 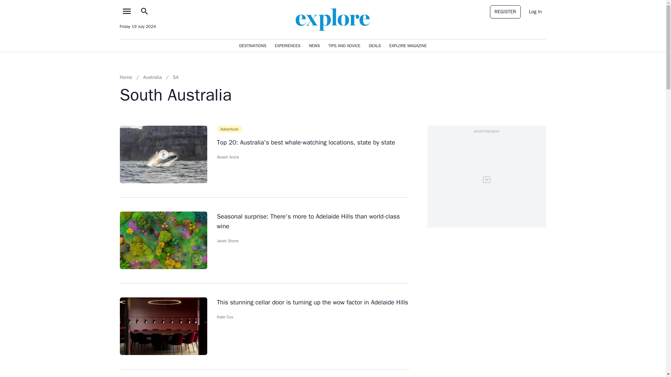 What do you see at coordinates (505, 12) in the screenshot?
I see `REGISTER` at bounding box center [505, 12].